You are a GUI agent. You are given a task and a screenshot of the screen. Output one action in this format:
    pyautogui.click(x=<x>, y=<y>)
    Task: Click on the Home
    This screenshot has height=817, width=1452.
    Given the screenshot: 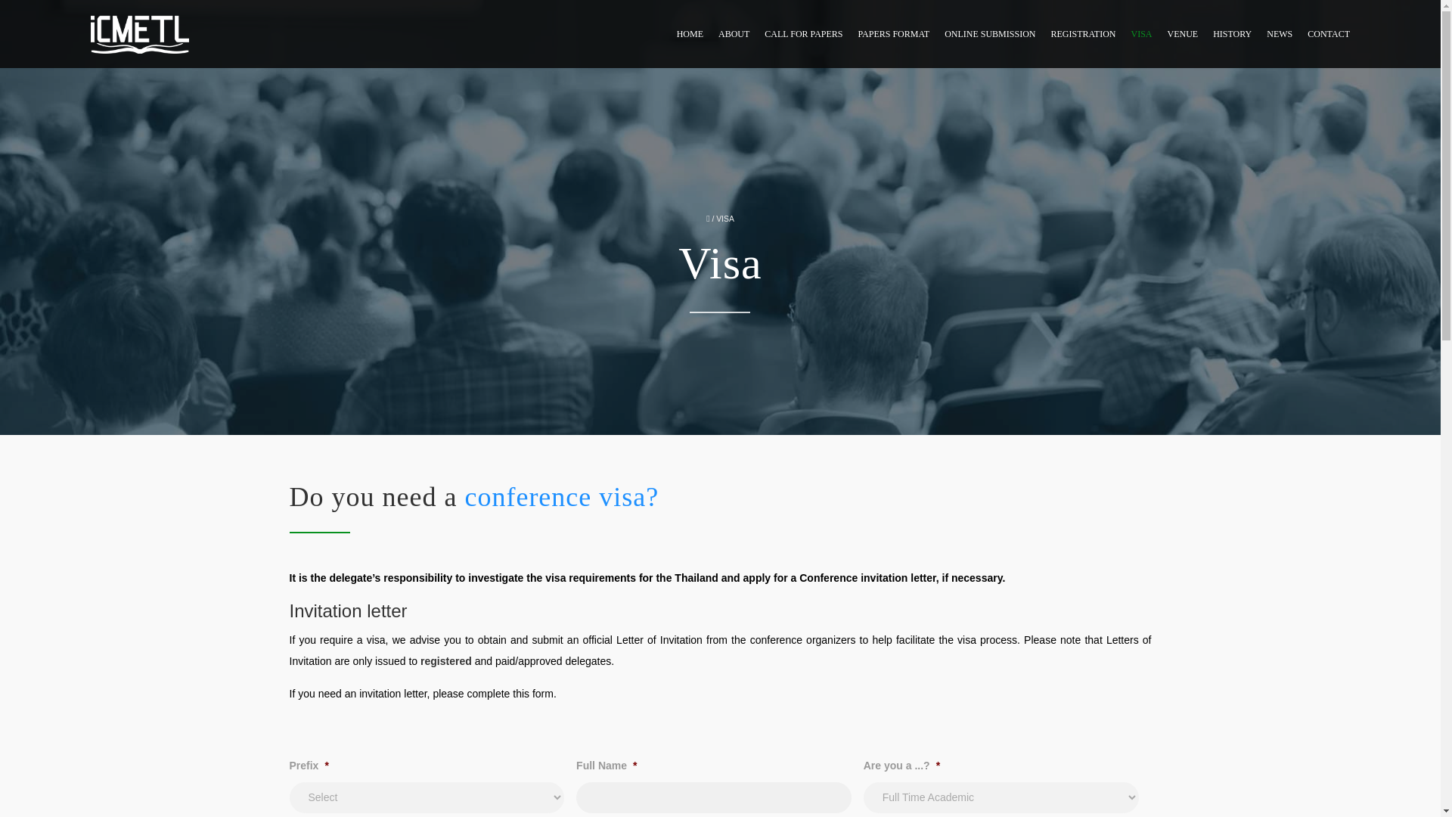 What is the action you would take?
    pyautogui.click(x=139, y=33)
    